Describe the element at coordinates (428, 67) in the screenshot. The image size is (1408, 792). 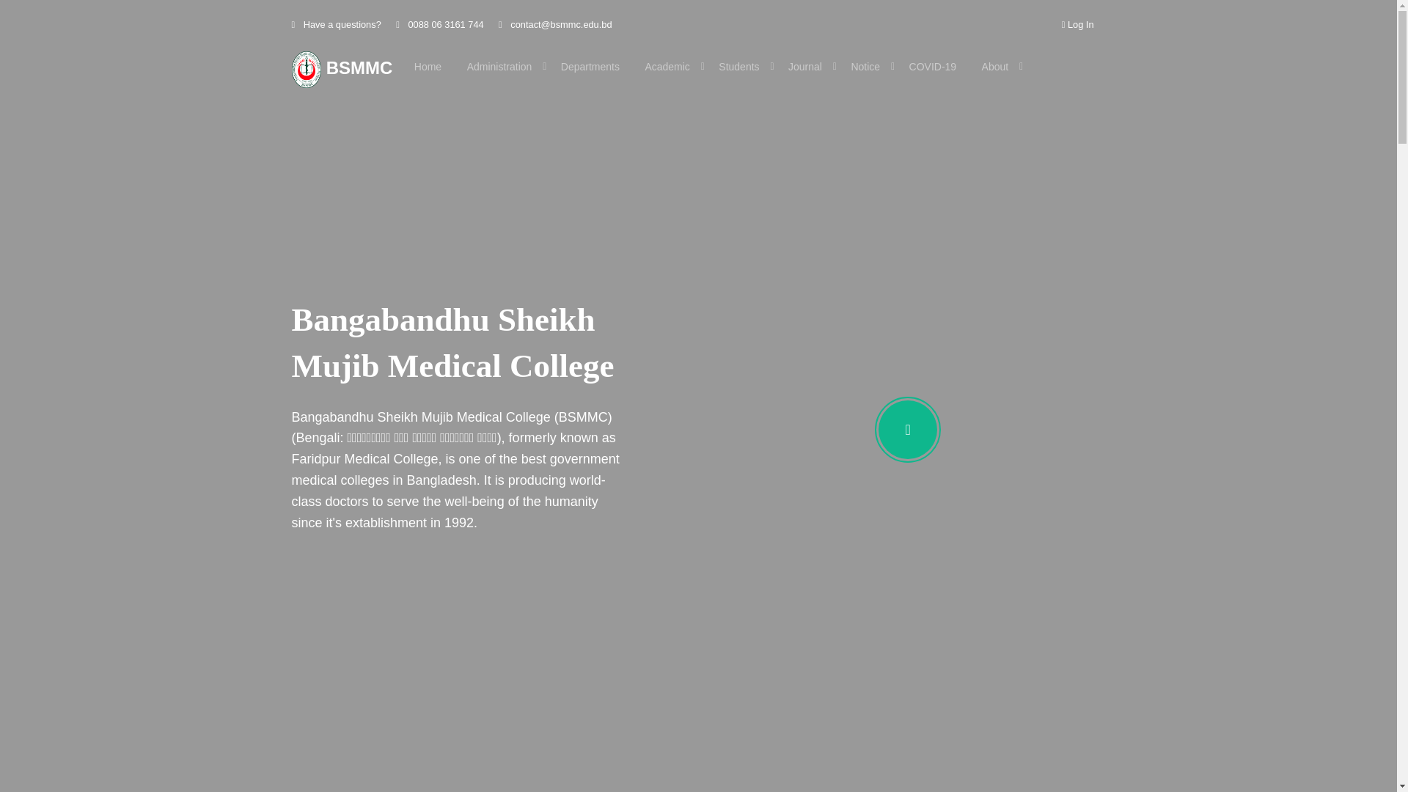
I see `Home` at that location.